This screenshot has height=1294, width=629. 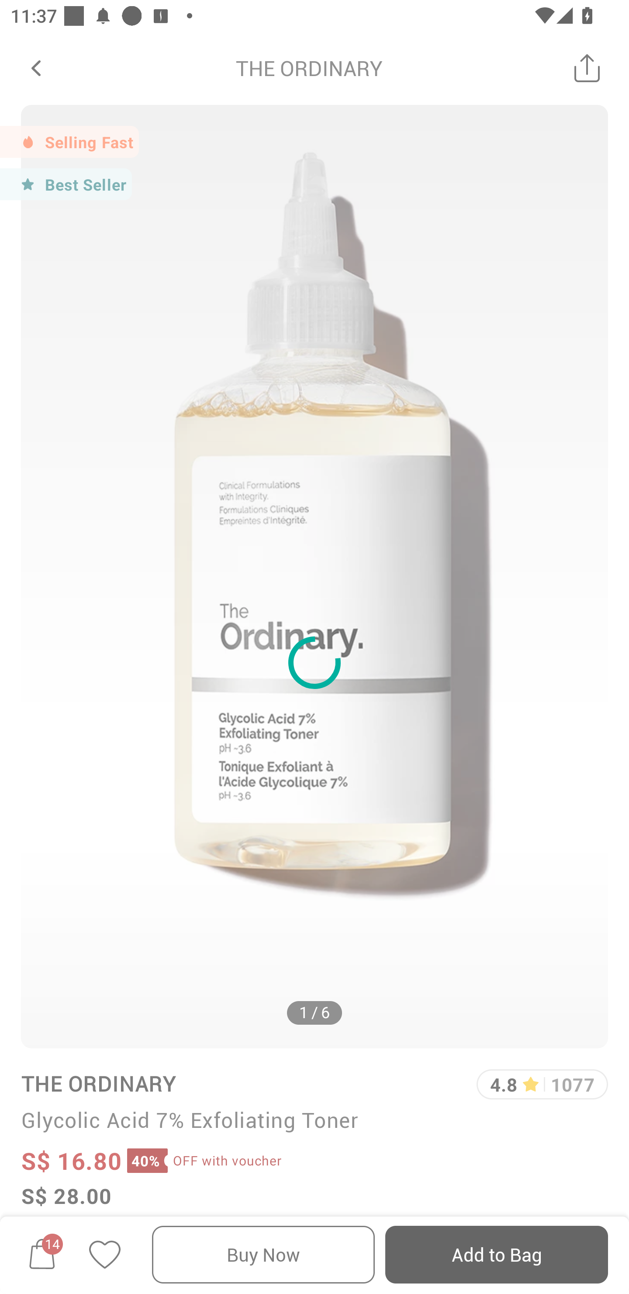 I want to click on Buy Now, so click(x=263, y=1255).